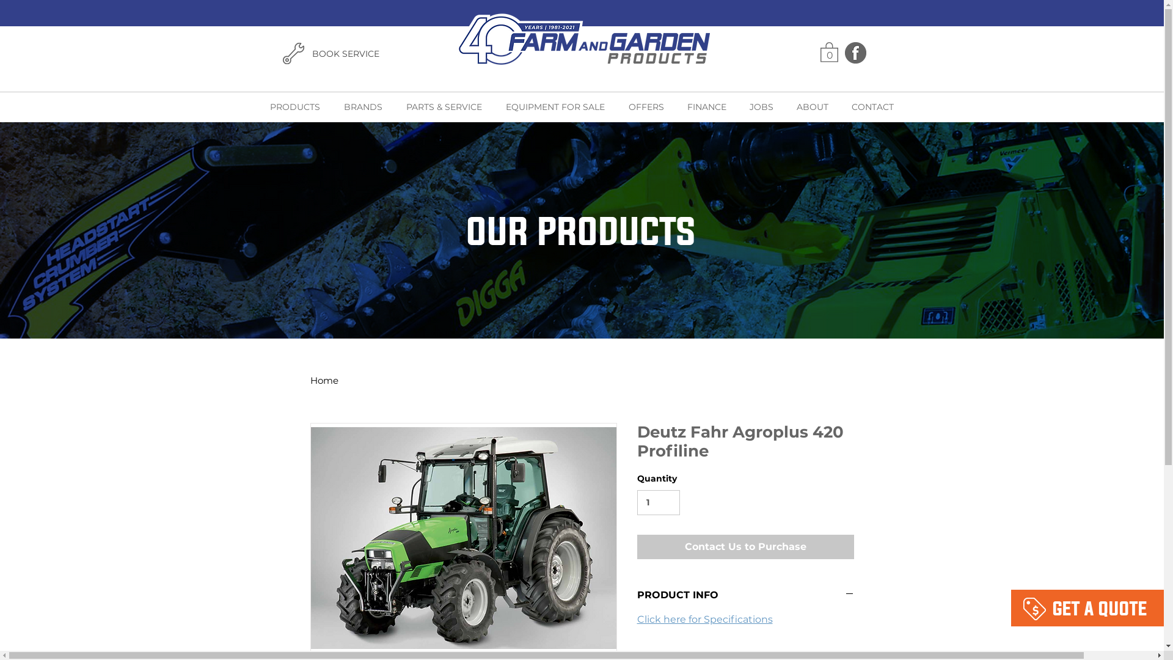  What do you see at coordinates (745, 595) in the screenshot?
I see `PRODUCT INFO` at bounding box center [745, 595].